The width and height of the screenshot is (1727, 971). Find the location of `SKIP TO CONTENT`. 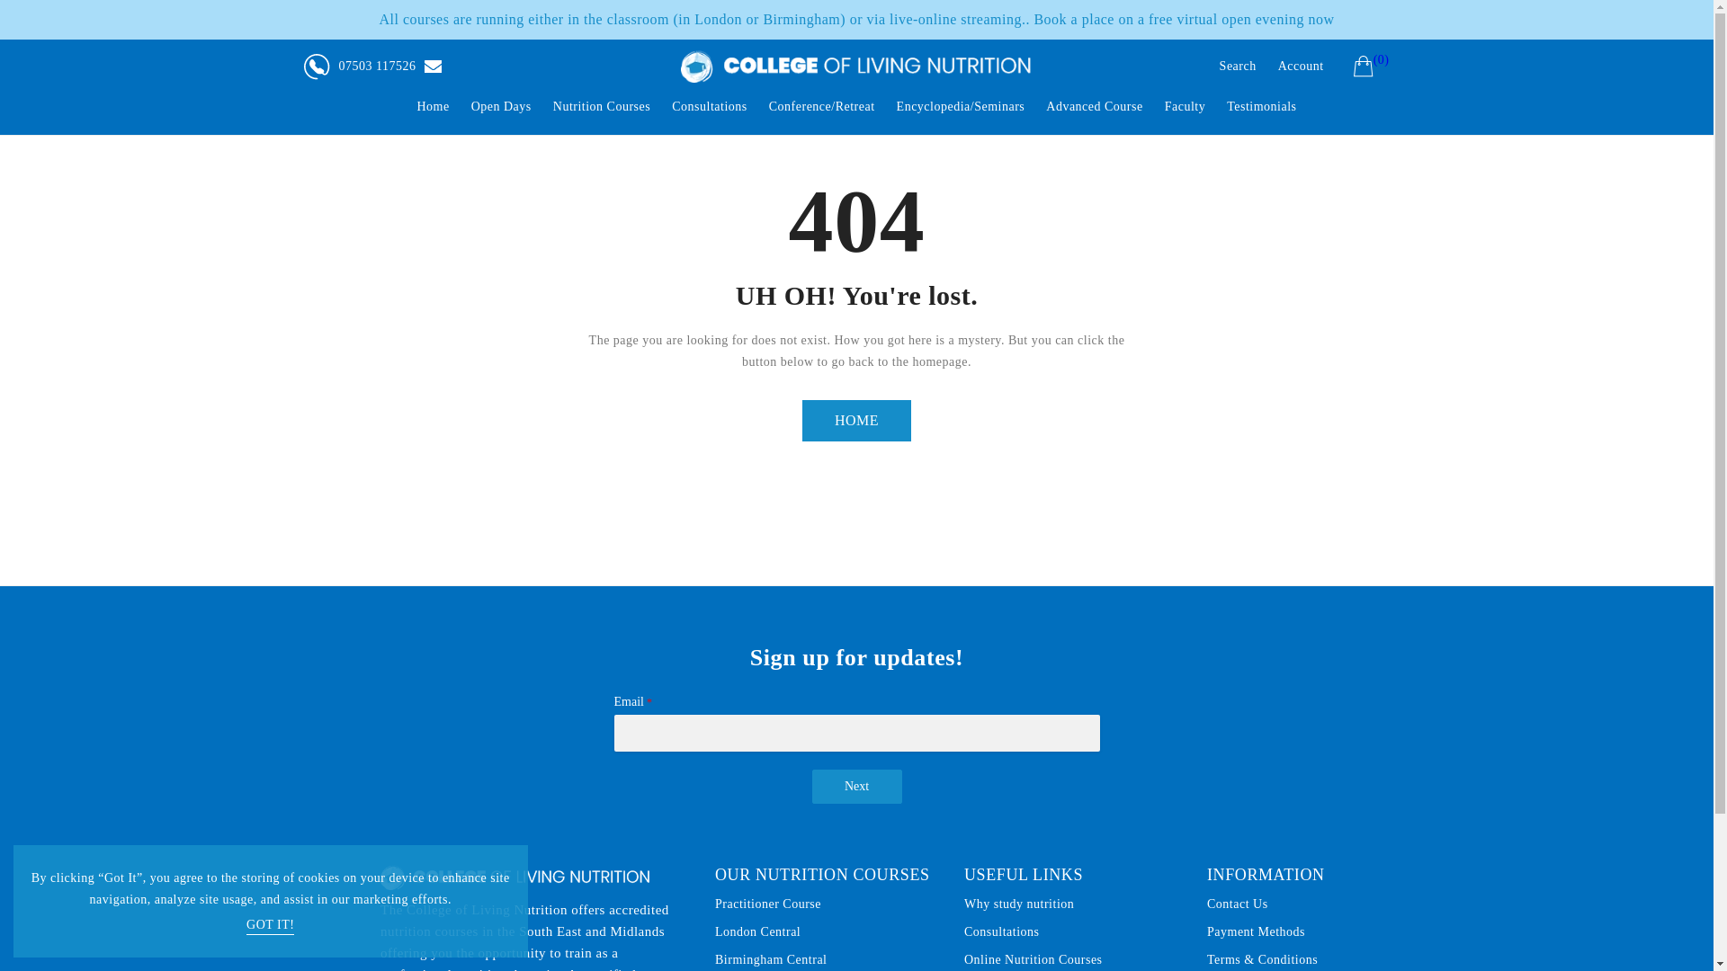

SKIP TO CONTENT is located at coordinates (13, 9).